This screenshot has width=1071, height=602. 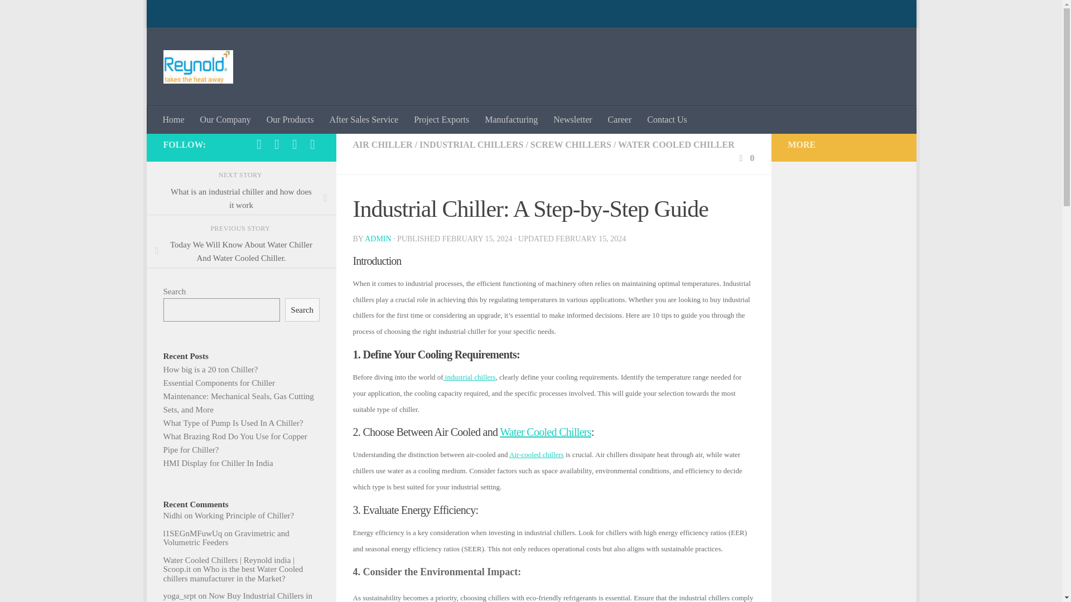 I want to click on Our Products, so click(x=290, y=119).